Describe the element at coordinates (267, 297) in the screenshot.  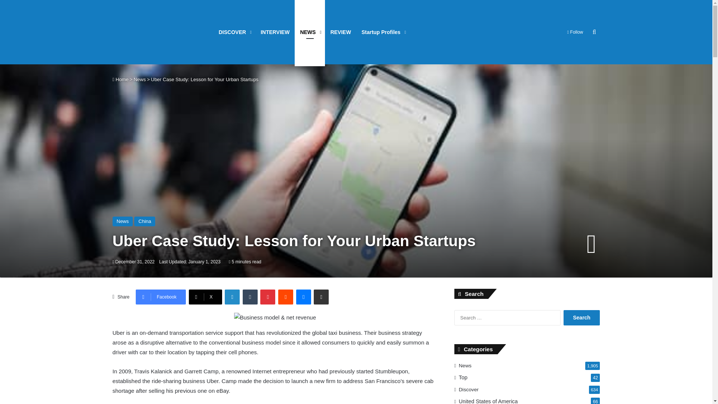
I see `Pinterest` at that location.